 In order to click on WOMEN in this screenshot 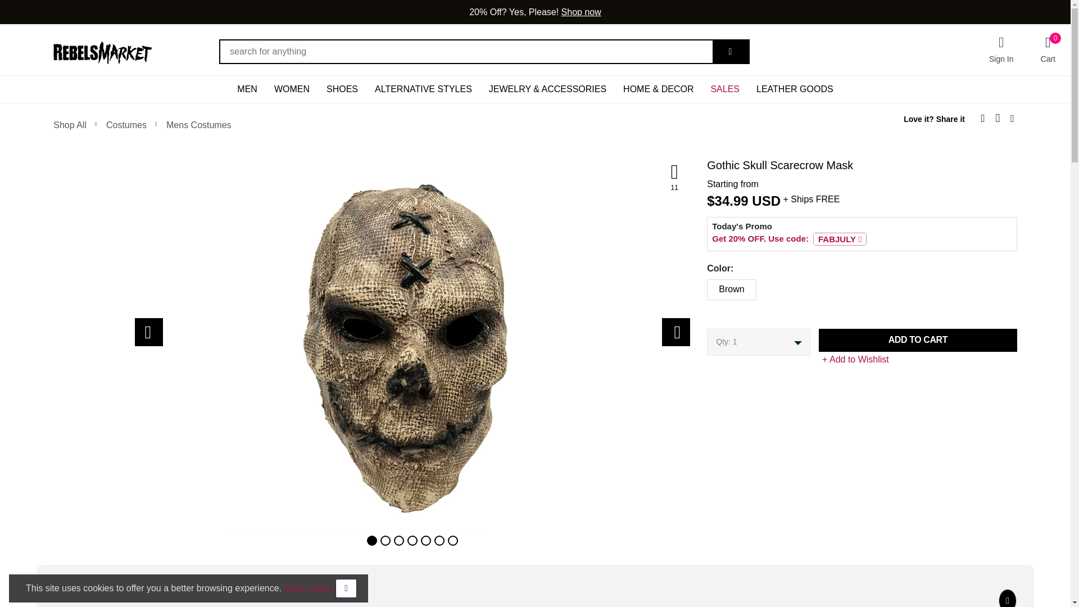, I will do `click(292, 89)`.